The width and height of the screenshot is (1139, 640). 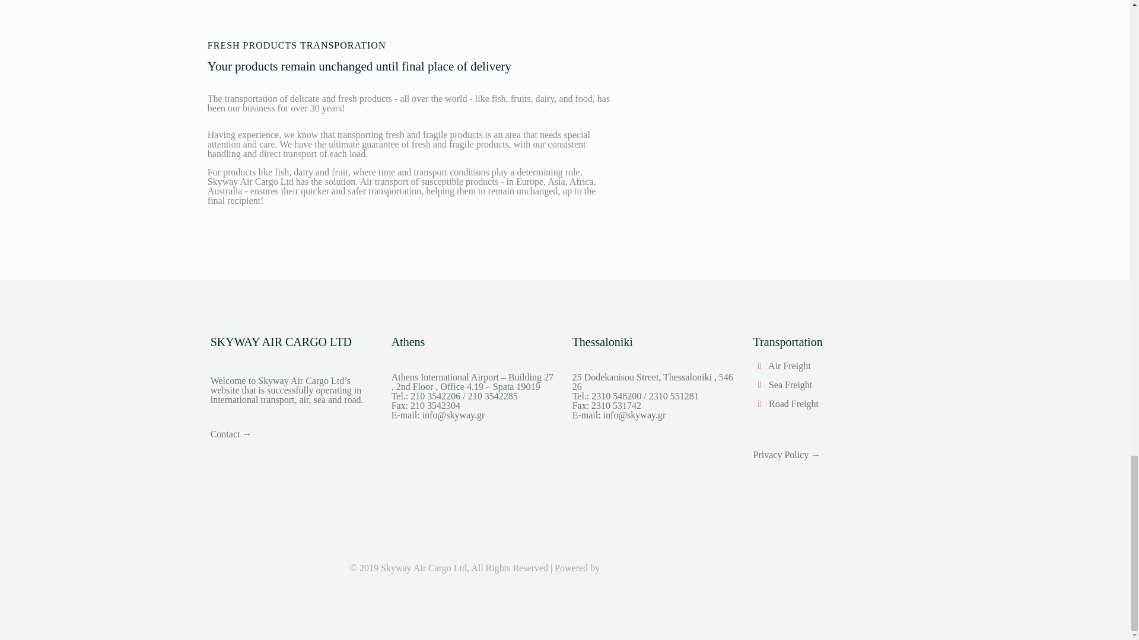 What do you see at coordinates (436, 396) in the screenshot?
I see `210 3542206` at bounding box center [436, 396].